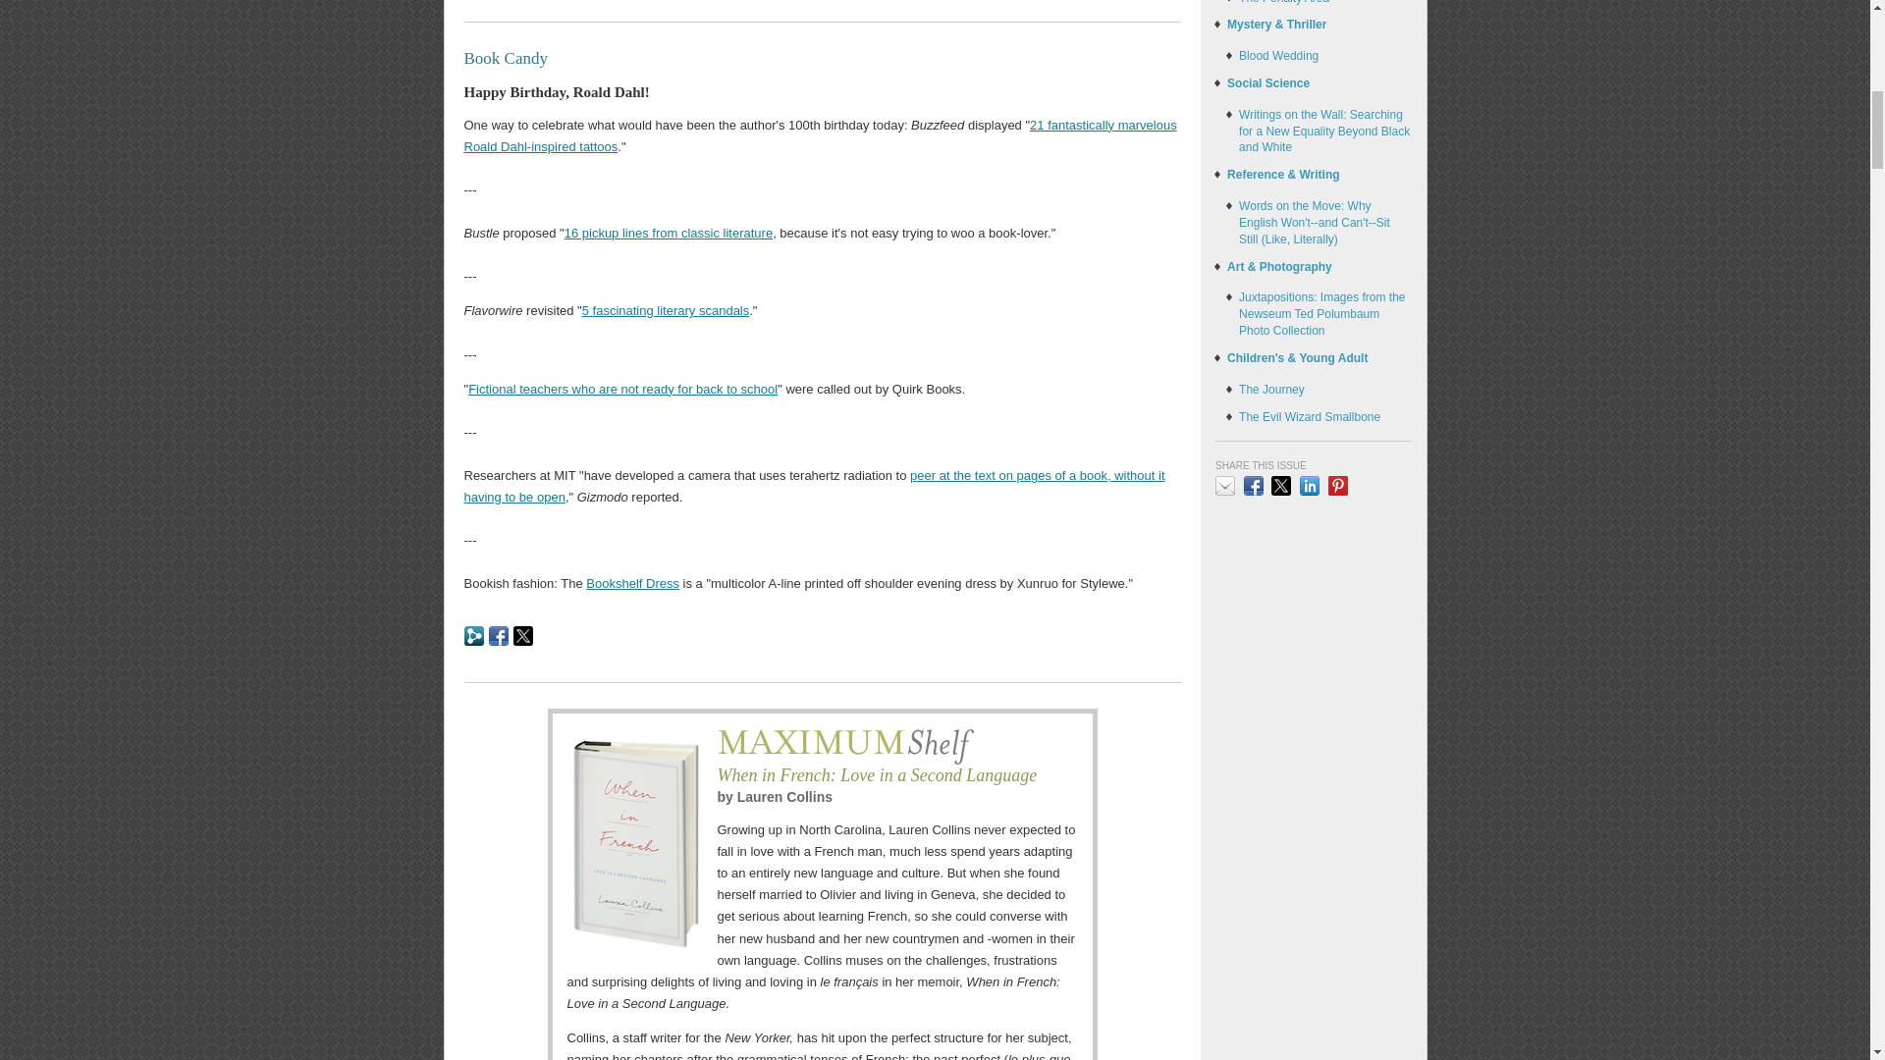 The width and height of the screenshot is (1885, 1060). Describe the element at coordinates (499, 634) in the screenshot. I see `Share to Facebook` at that location.